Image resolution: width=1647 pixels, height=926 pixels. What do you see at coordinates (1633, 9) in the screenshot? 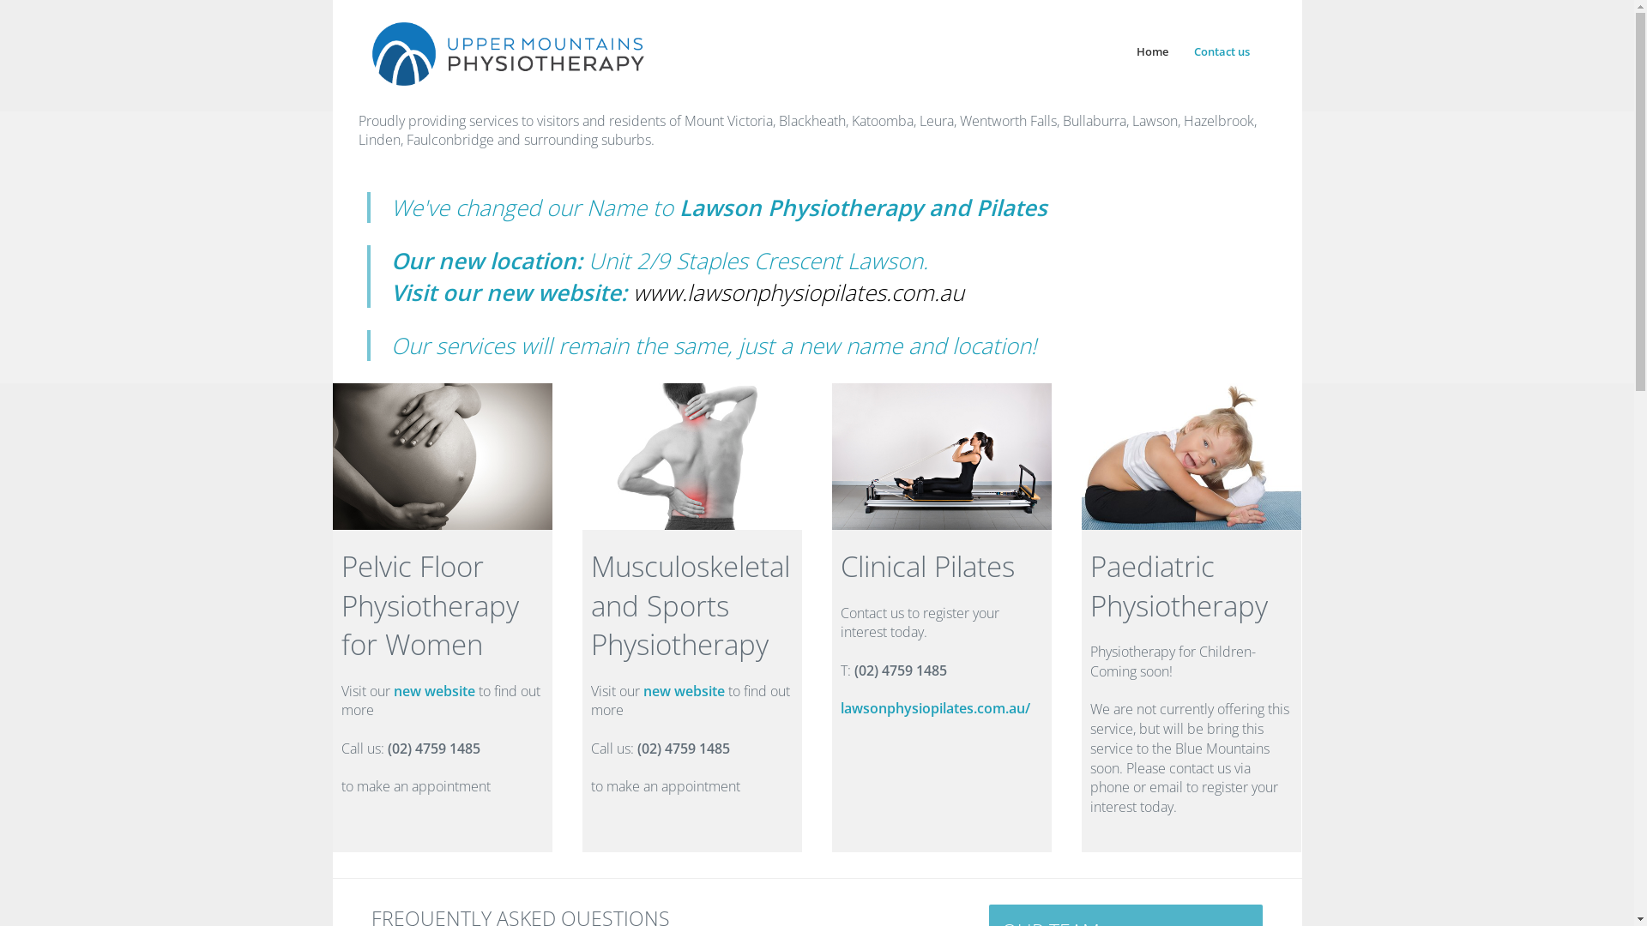
I see `Menu` at bounding box center [1633, 9].